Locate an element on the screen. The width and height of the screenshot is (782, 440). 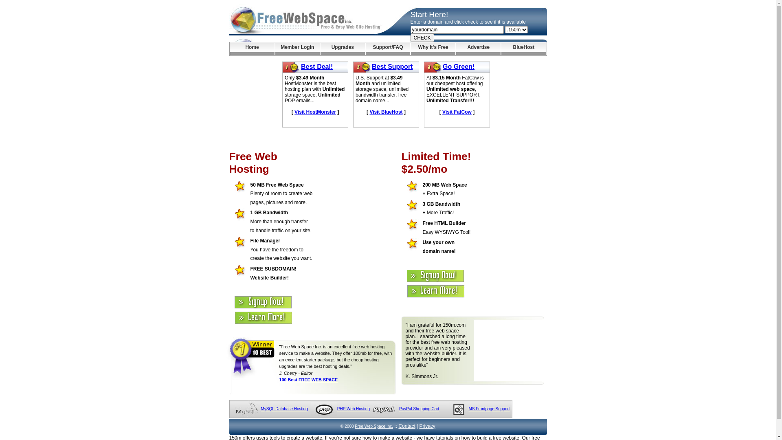
Contact is located at coordinates (406, 426).